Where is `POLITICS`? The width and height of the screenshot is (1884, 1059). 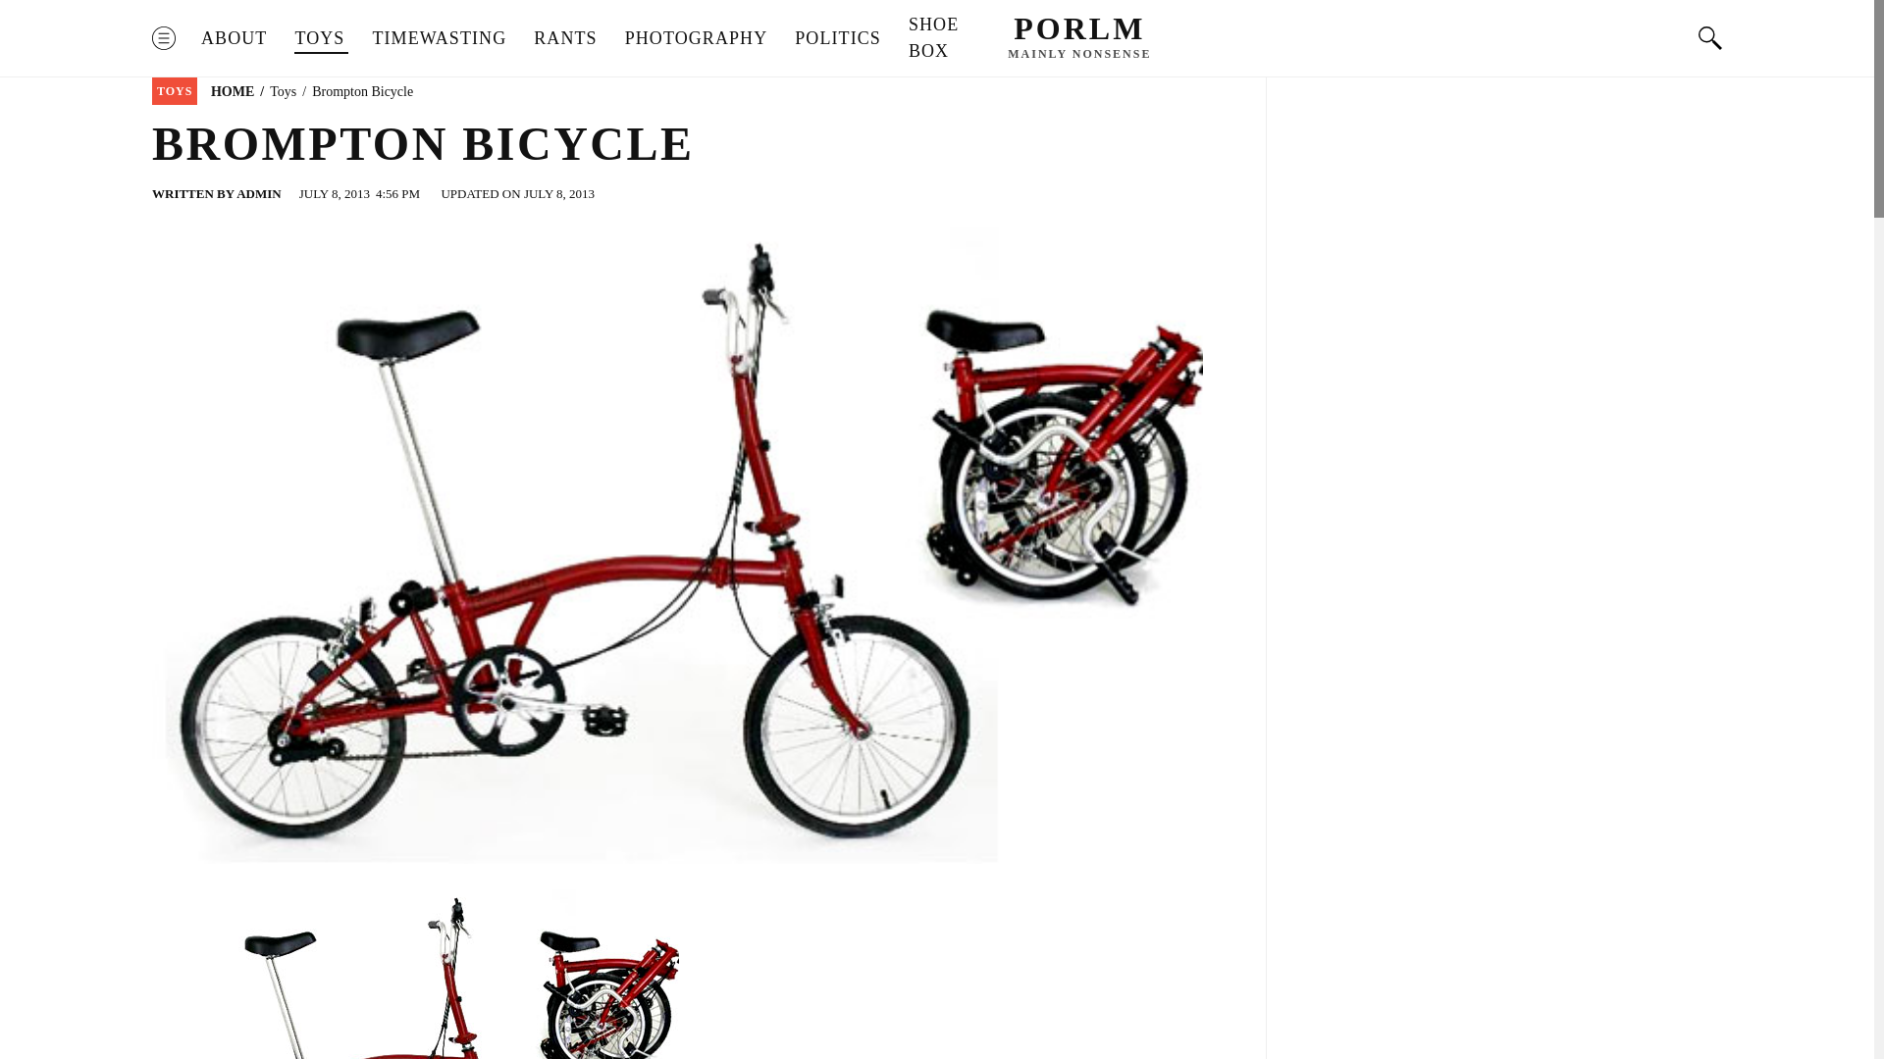 POLITICS is located at coordinates (838, 37).